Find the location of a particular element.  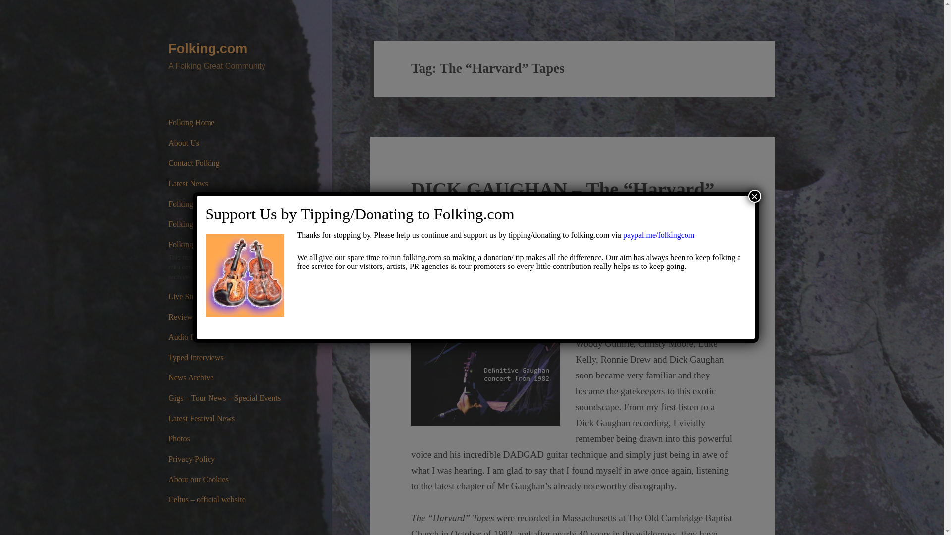

About Us is located at coordinates (229, 143).